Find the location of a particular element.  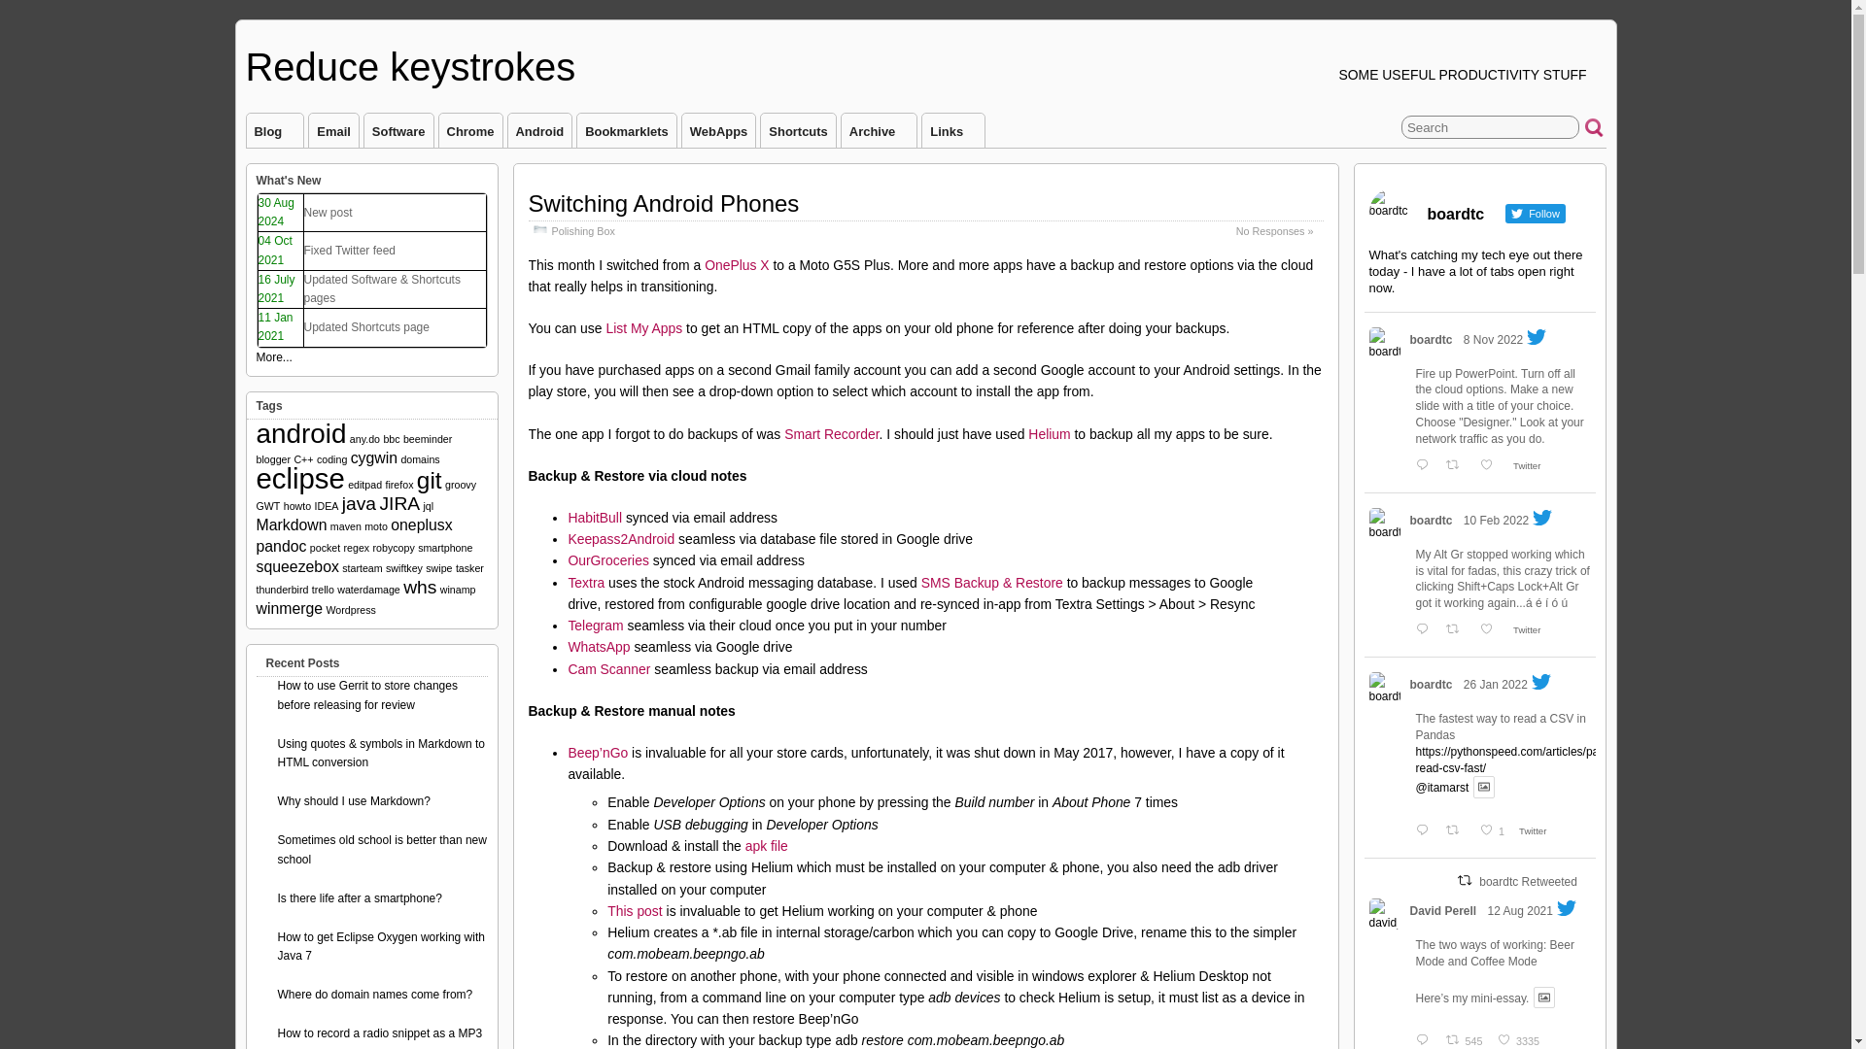

WebApps is located at coordinates (719, 130).